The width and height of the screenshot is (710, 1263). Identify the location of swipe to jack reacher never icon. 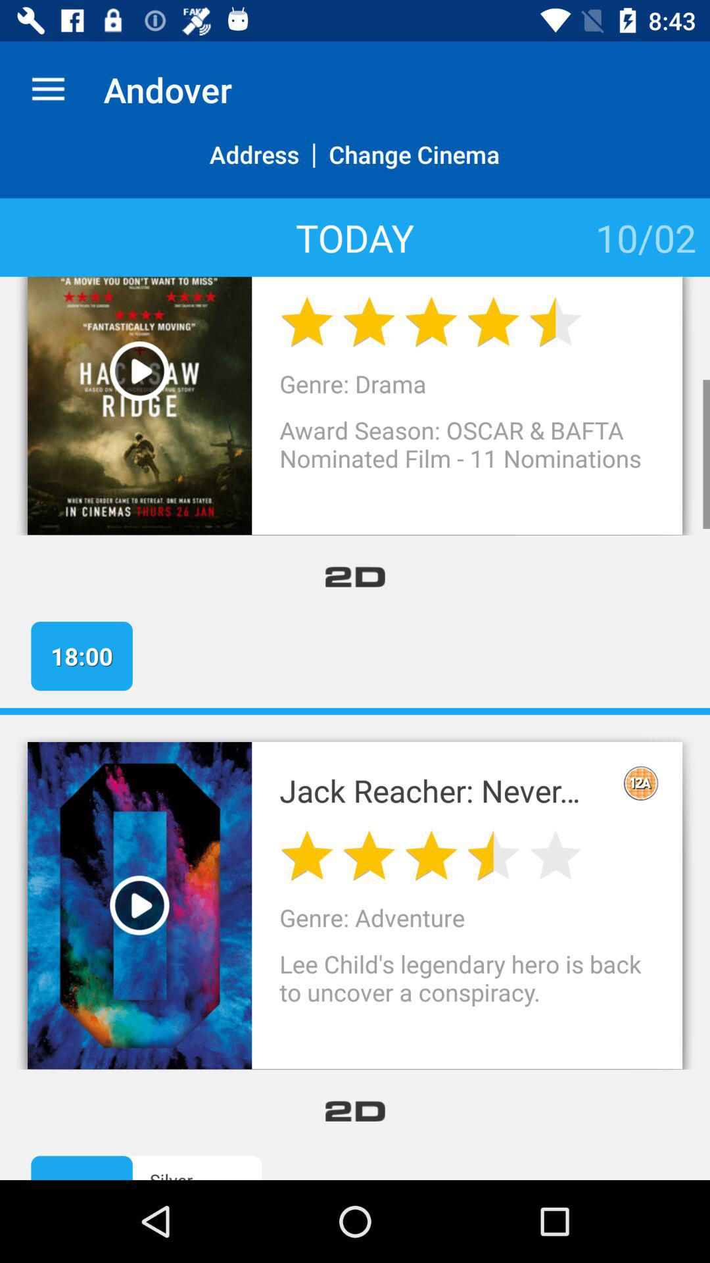
(443, 791).